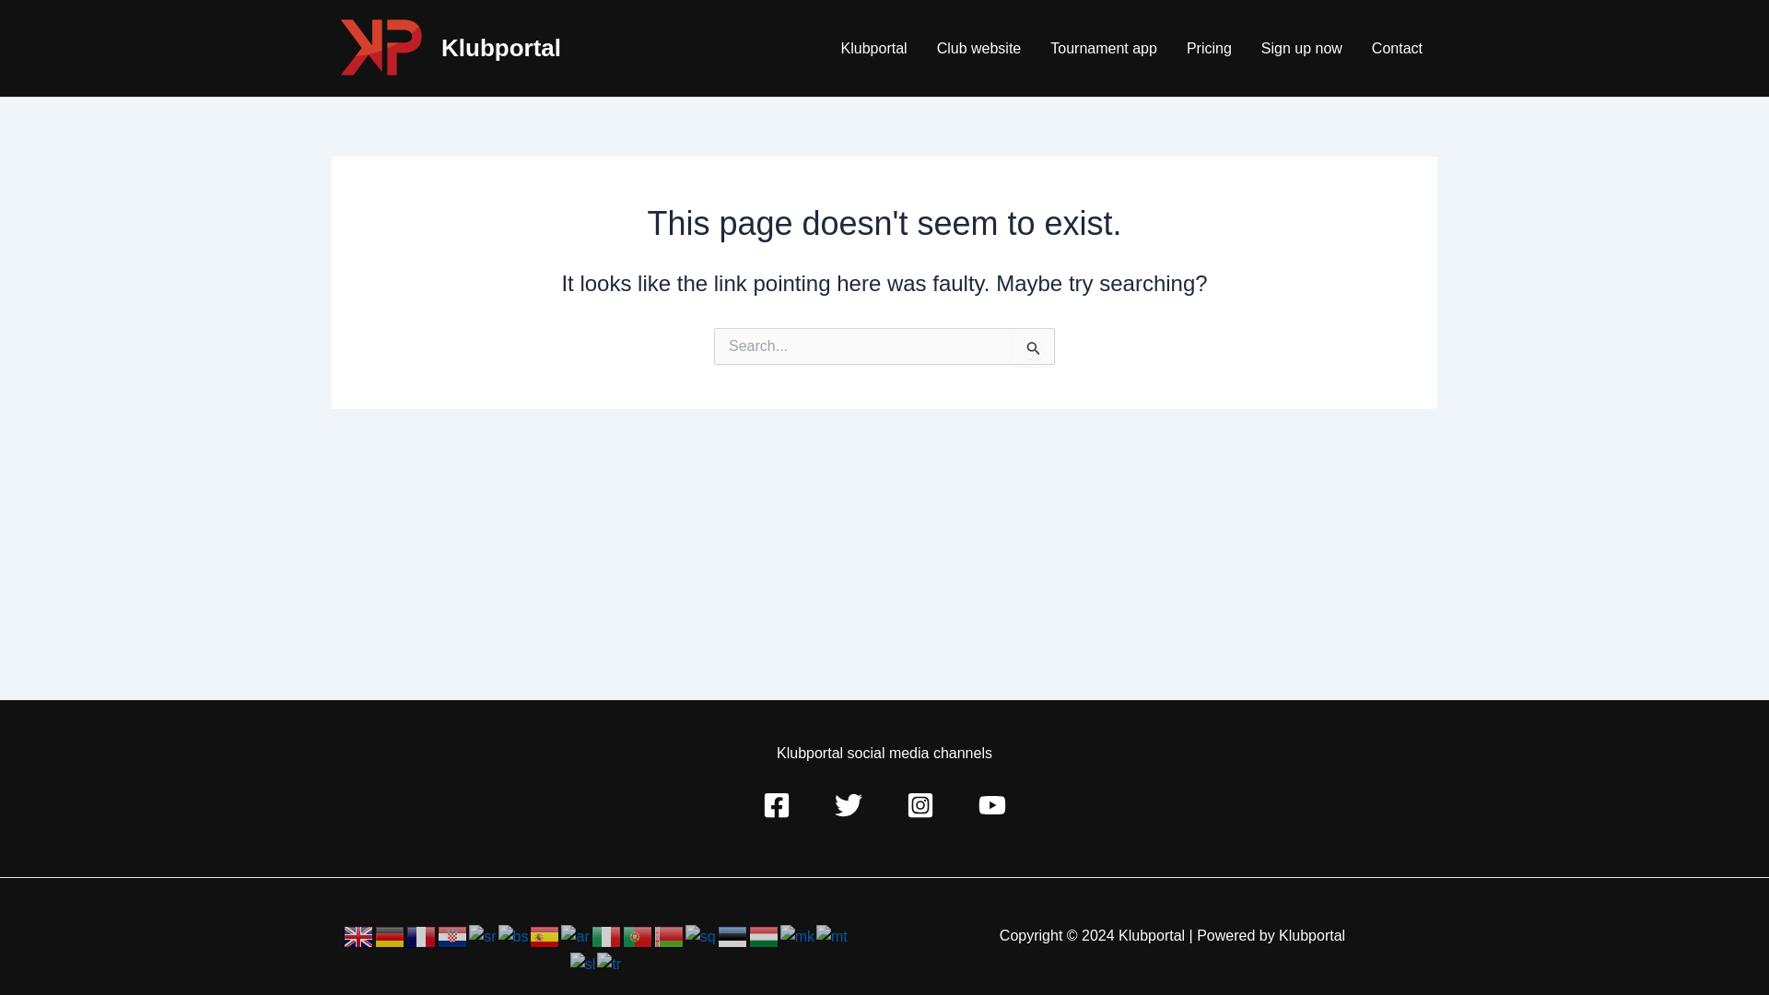 The width and height of the screenshot is (1769, 995). Describe the element at coordinates (500, 47) in the screenshot. I see `Klubportal` at that location.